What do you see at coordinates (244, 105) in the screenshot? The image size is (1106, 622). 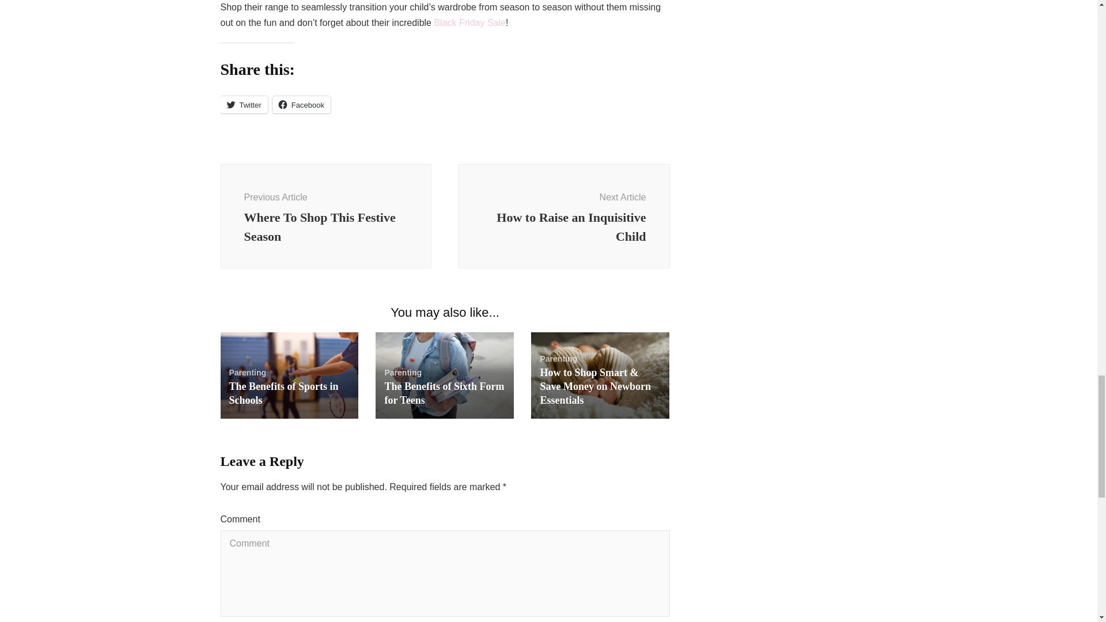 I see `Click to share on Twitter` at bounding box center [244, 105].